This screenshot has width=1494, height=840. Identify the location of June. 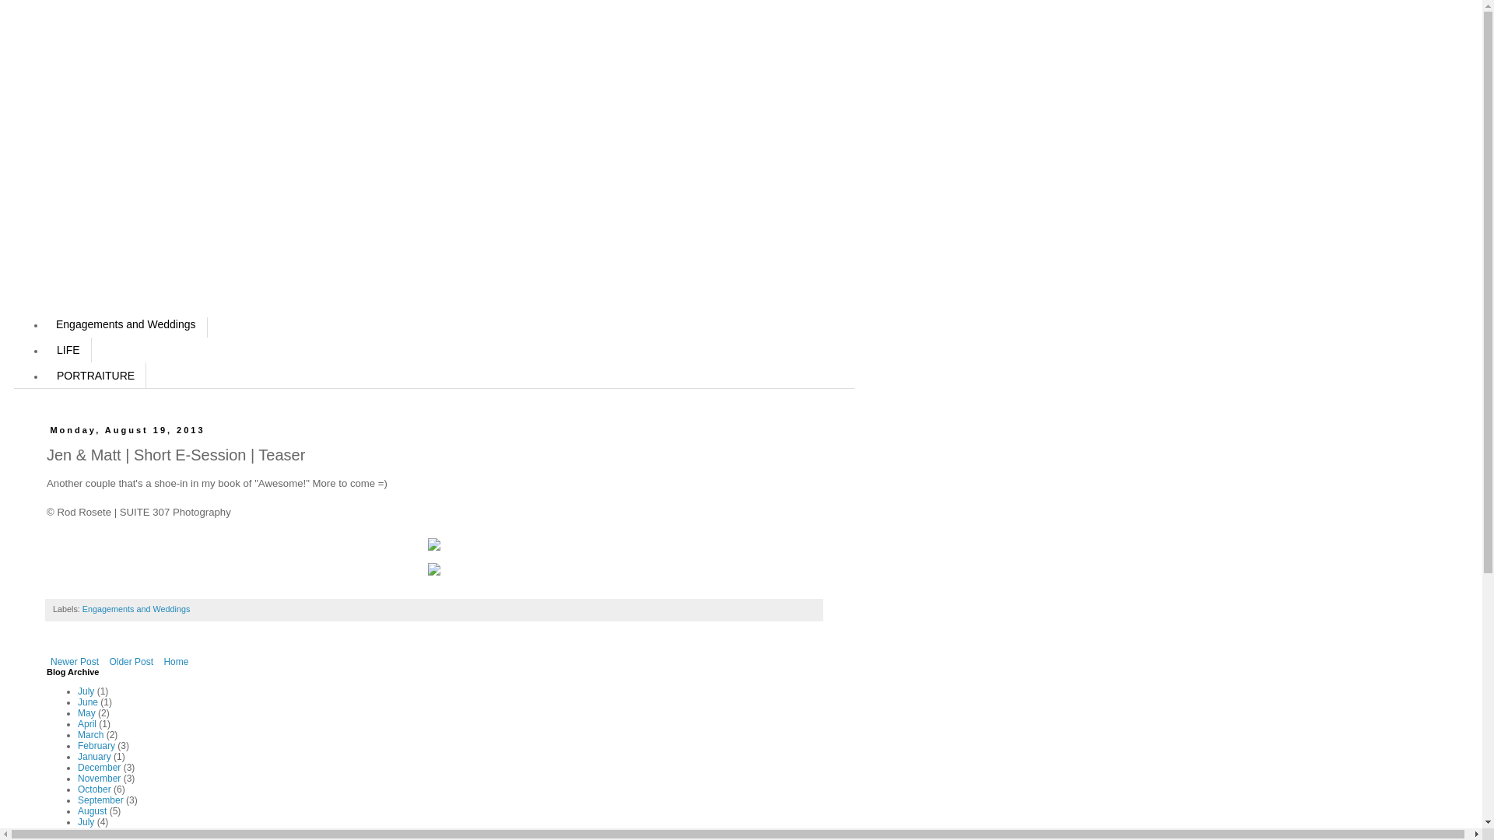
(88, 833).